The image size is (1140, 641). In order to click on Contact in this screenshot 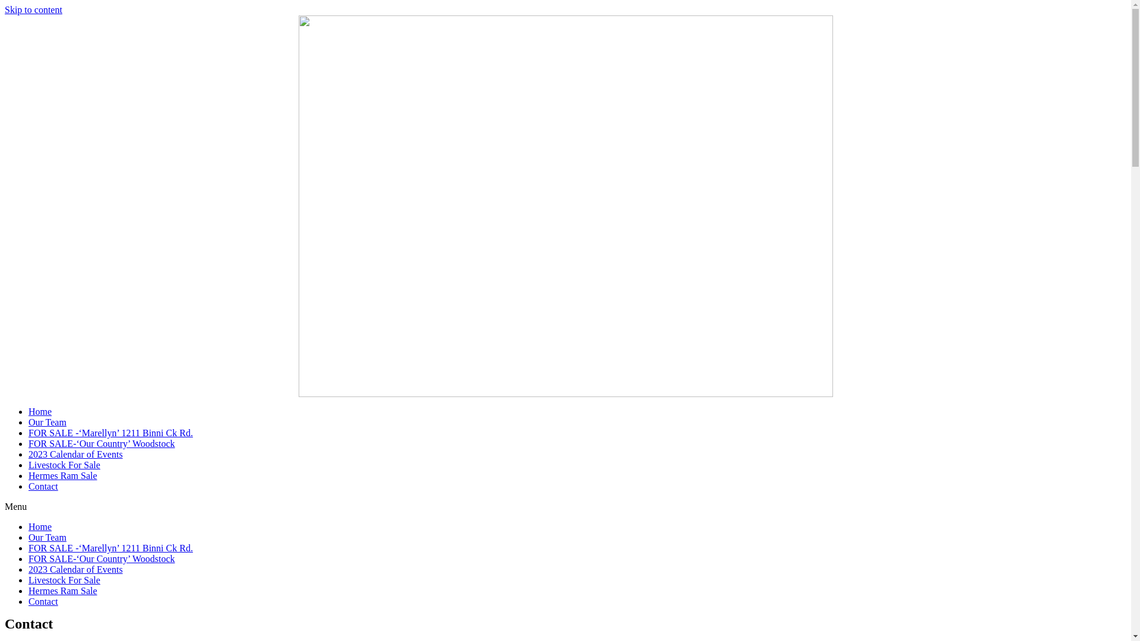, I will do `click(43, 602)`.